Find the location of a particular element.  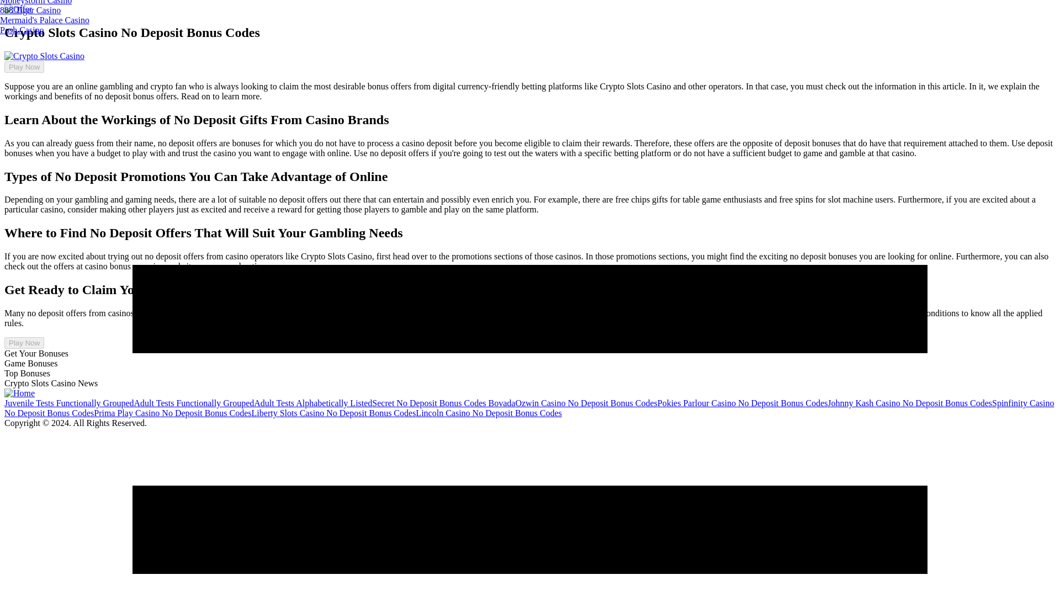

Pokies Parlour Casino No Deposit Bonus Codes is located at coordinates (742, 403).